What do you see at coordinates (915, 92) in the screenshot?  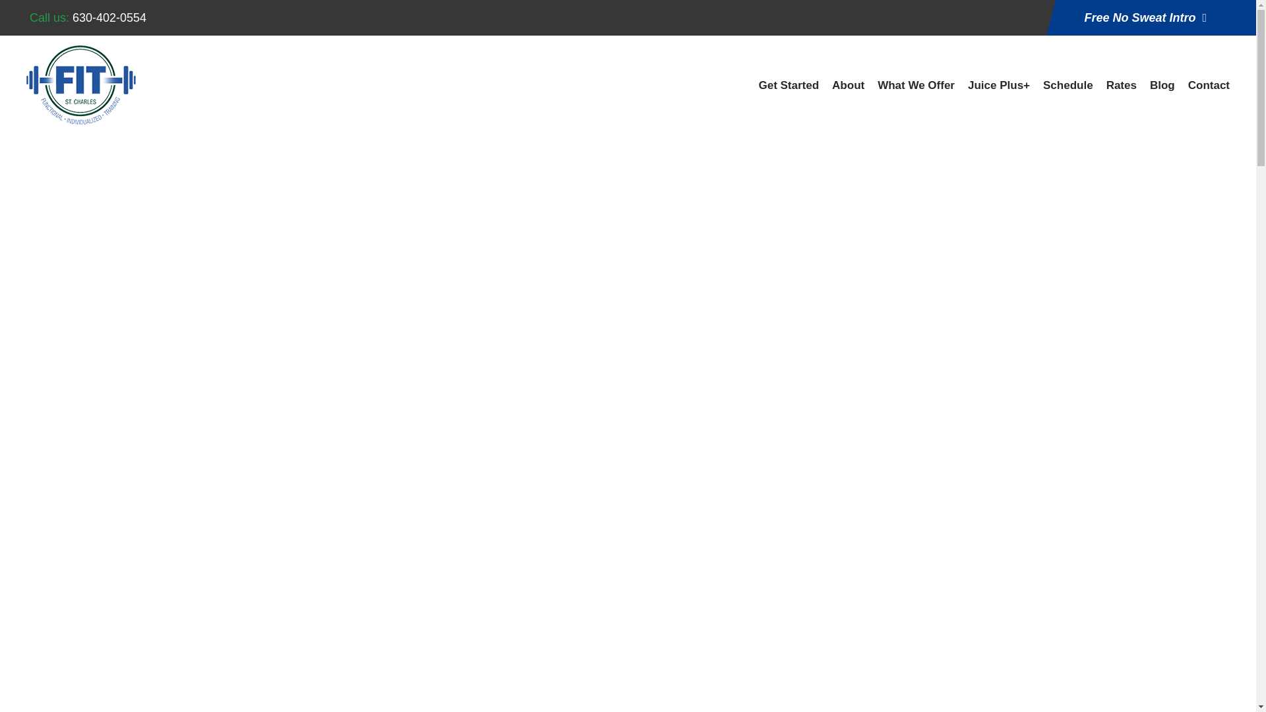 I see `What We Offer` at bounding box center [915, 92].